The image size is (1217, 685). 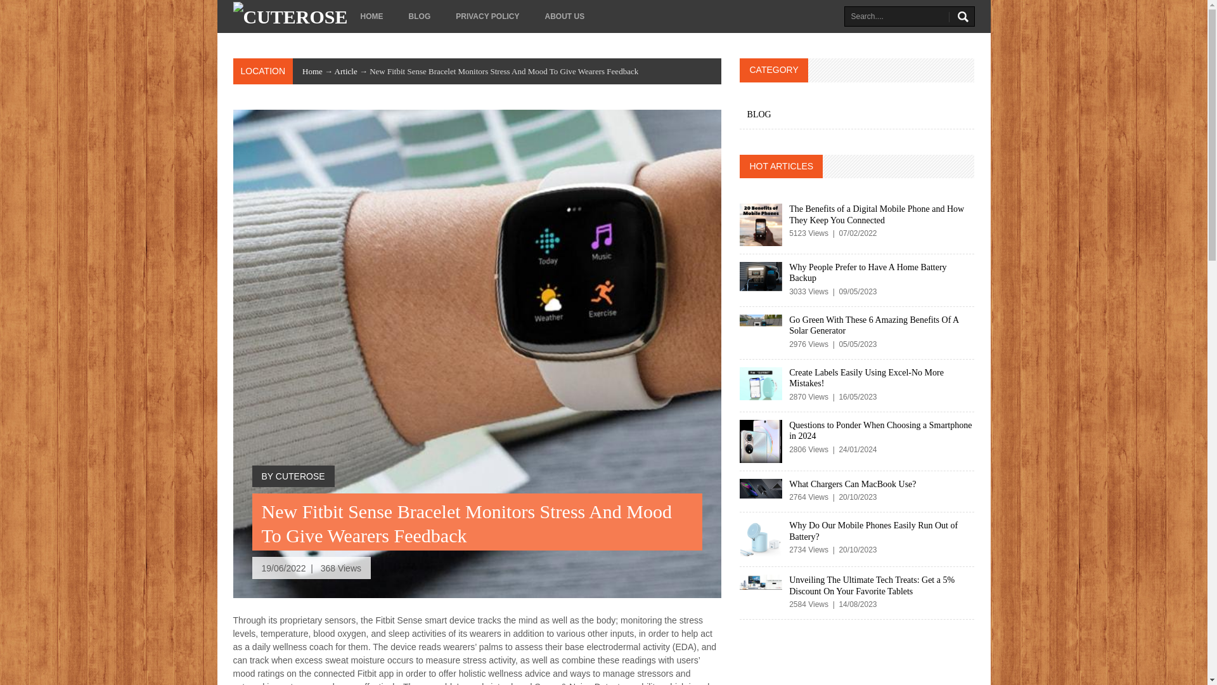 I want to click on About Us, so click(x=564, y=16).